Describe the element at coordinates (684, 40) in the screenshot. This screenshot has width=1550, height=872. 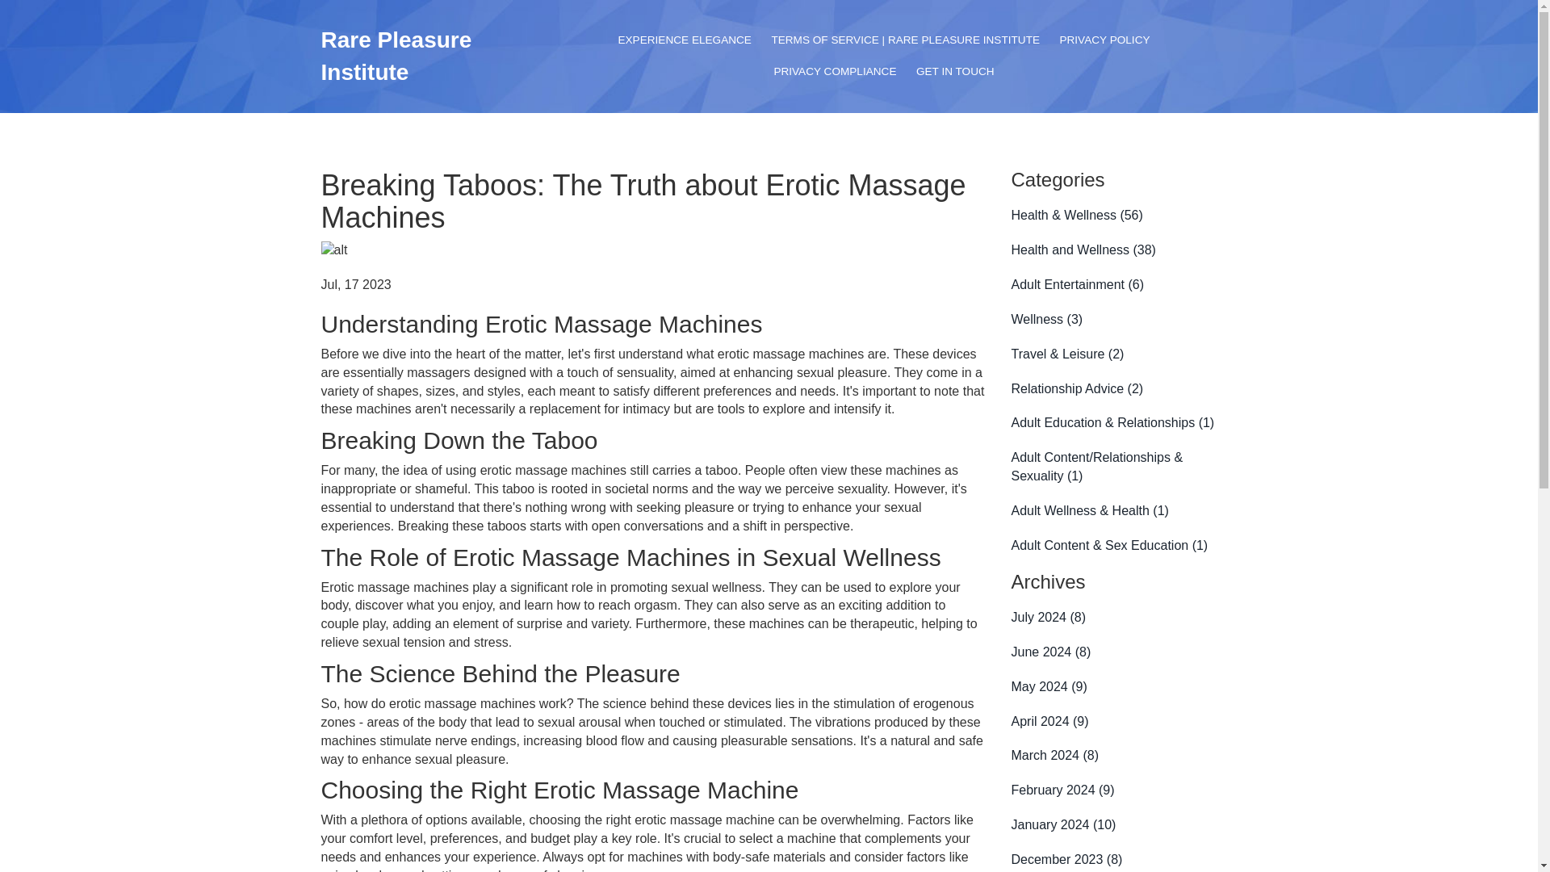
I see `EXPERIENCE ELEGANCE` at that location.